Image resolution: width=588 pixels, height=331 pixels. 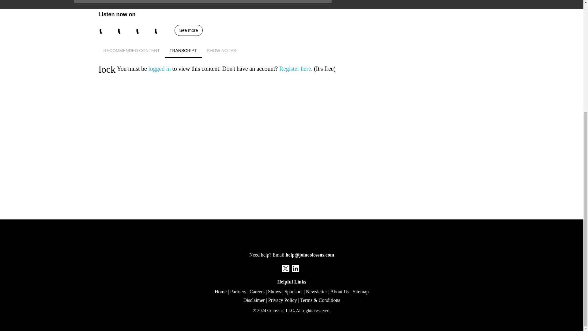 What do you see at coordinates (257, 291) in the screenshot?
I see `SHOW NOTES` at bounding box center [257, 291].